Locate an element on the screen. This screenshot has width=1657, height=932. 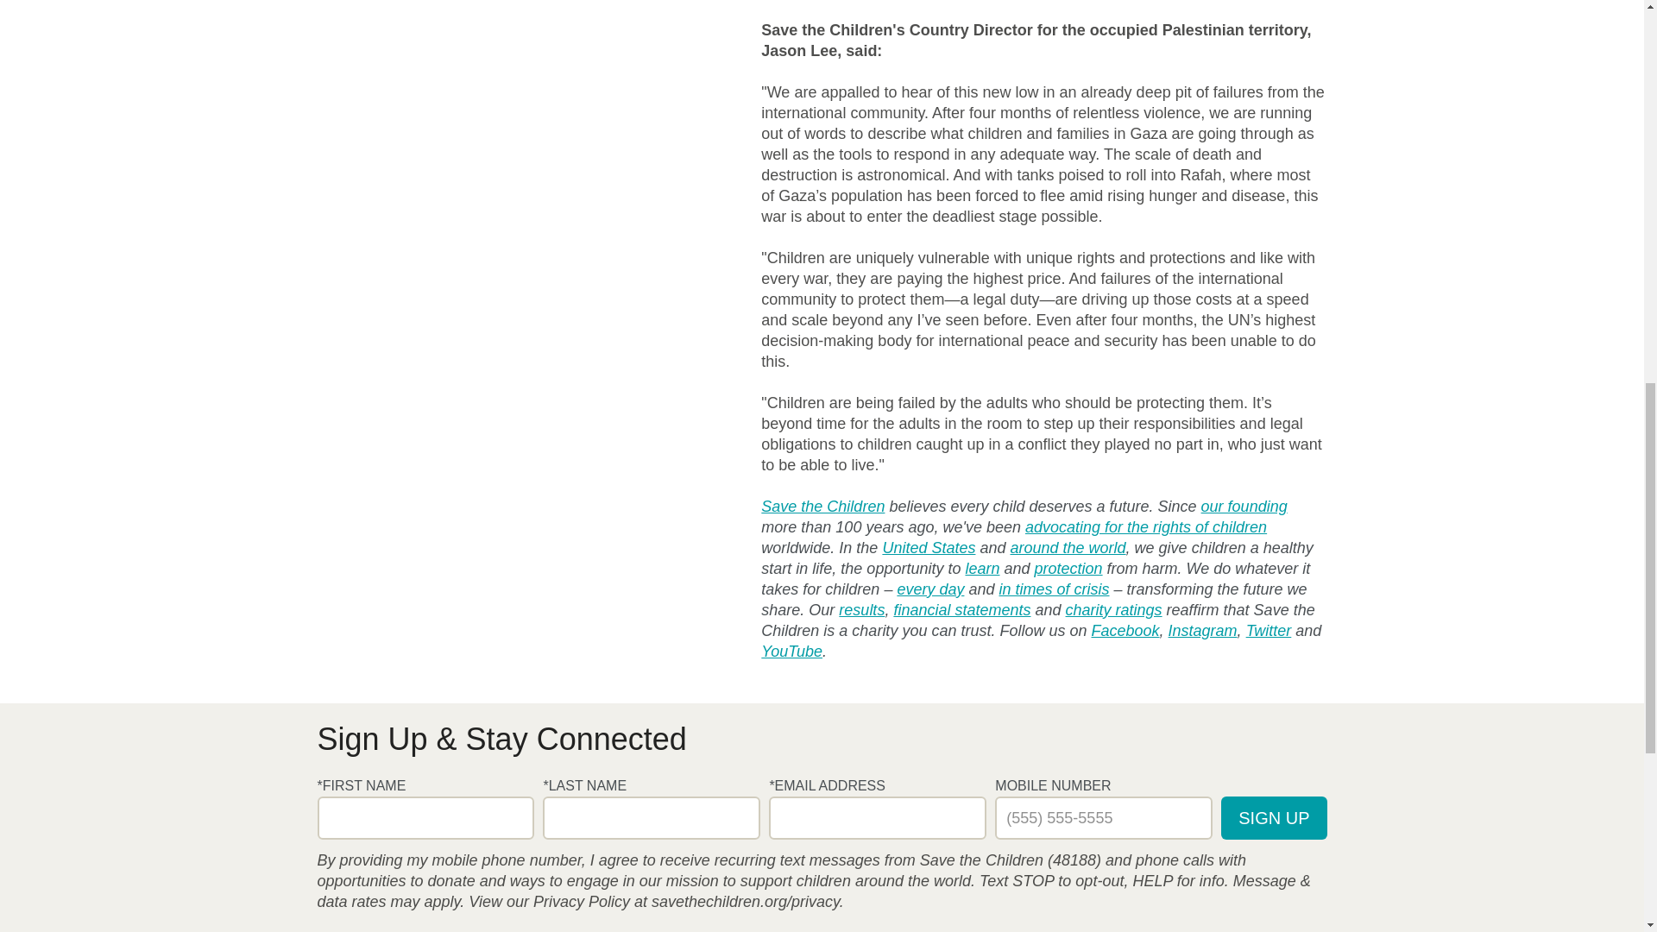
Sign Up is located at coordinates (1274, 818).